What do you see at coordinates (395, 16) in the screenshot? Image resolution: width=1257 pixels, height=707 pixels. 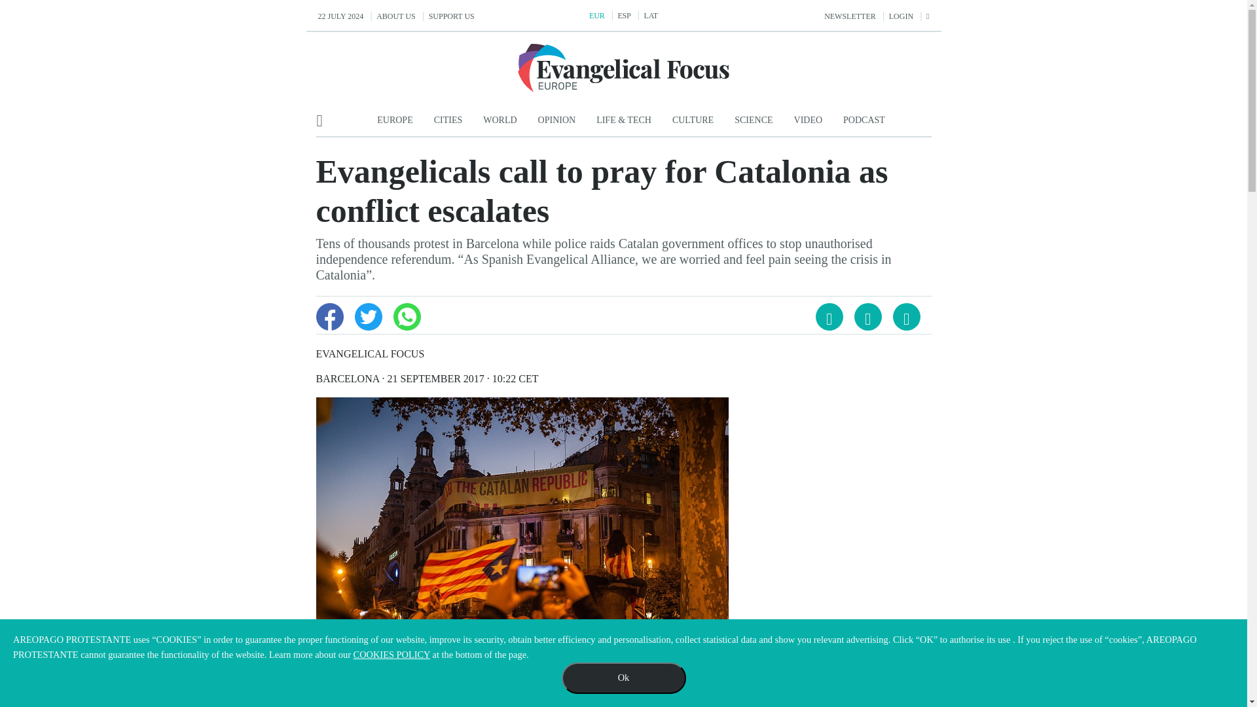 I see `ABOUT US` at bounding box center [395, 16].